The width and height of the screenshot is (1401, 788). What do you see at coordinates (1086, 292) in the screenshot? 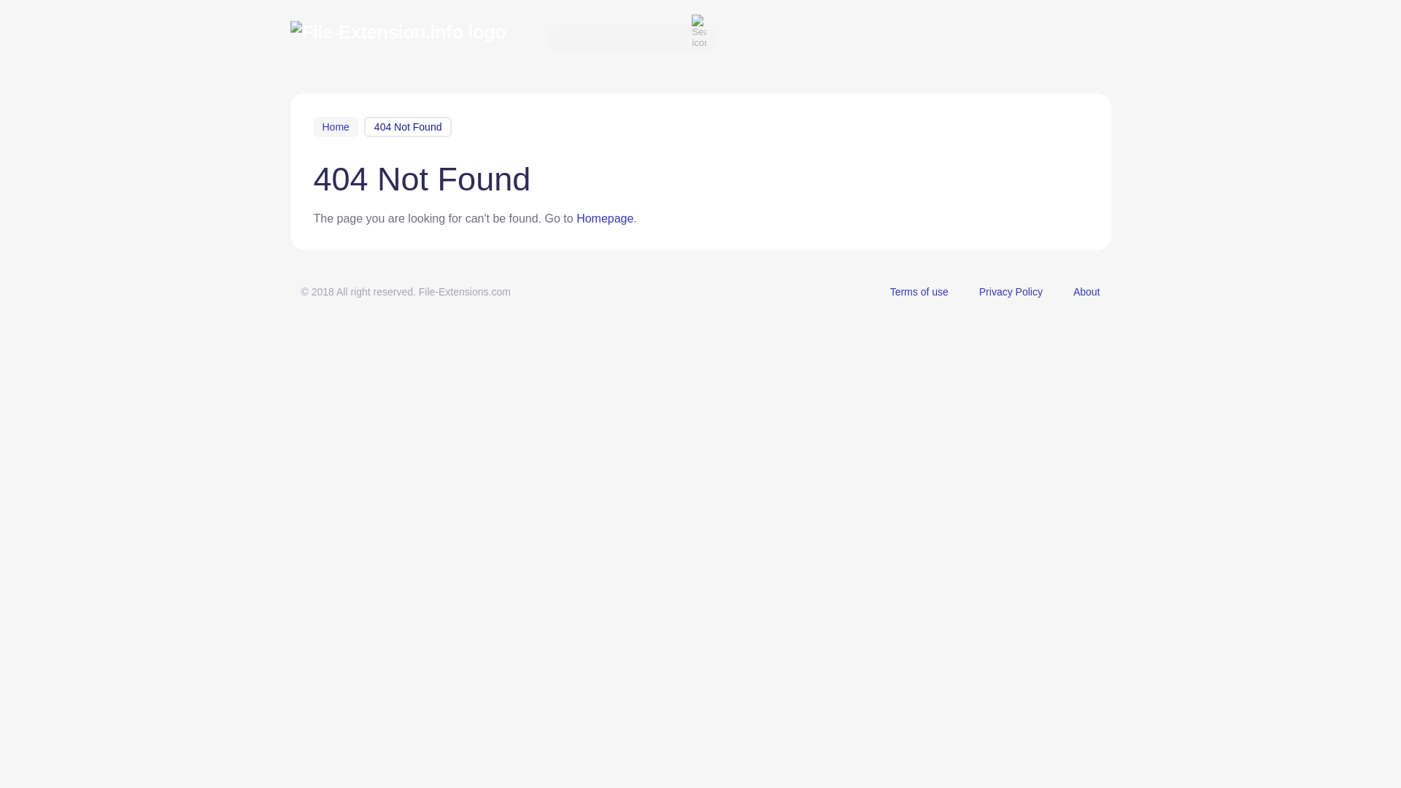
I see `About` at bounding box center [1086, 292].